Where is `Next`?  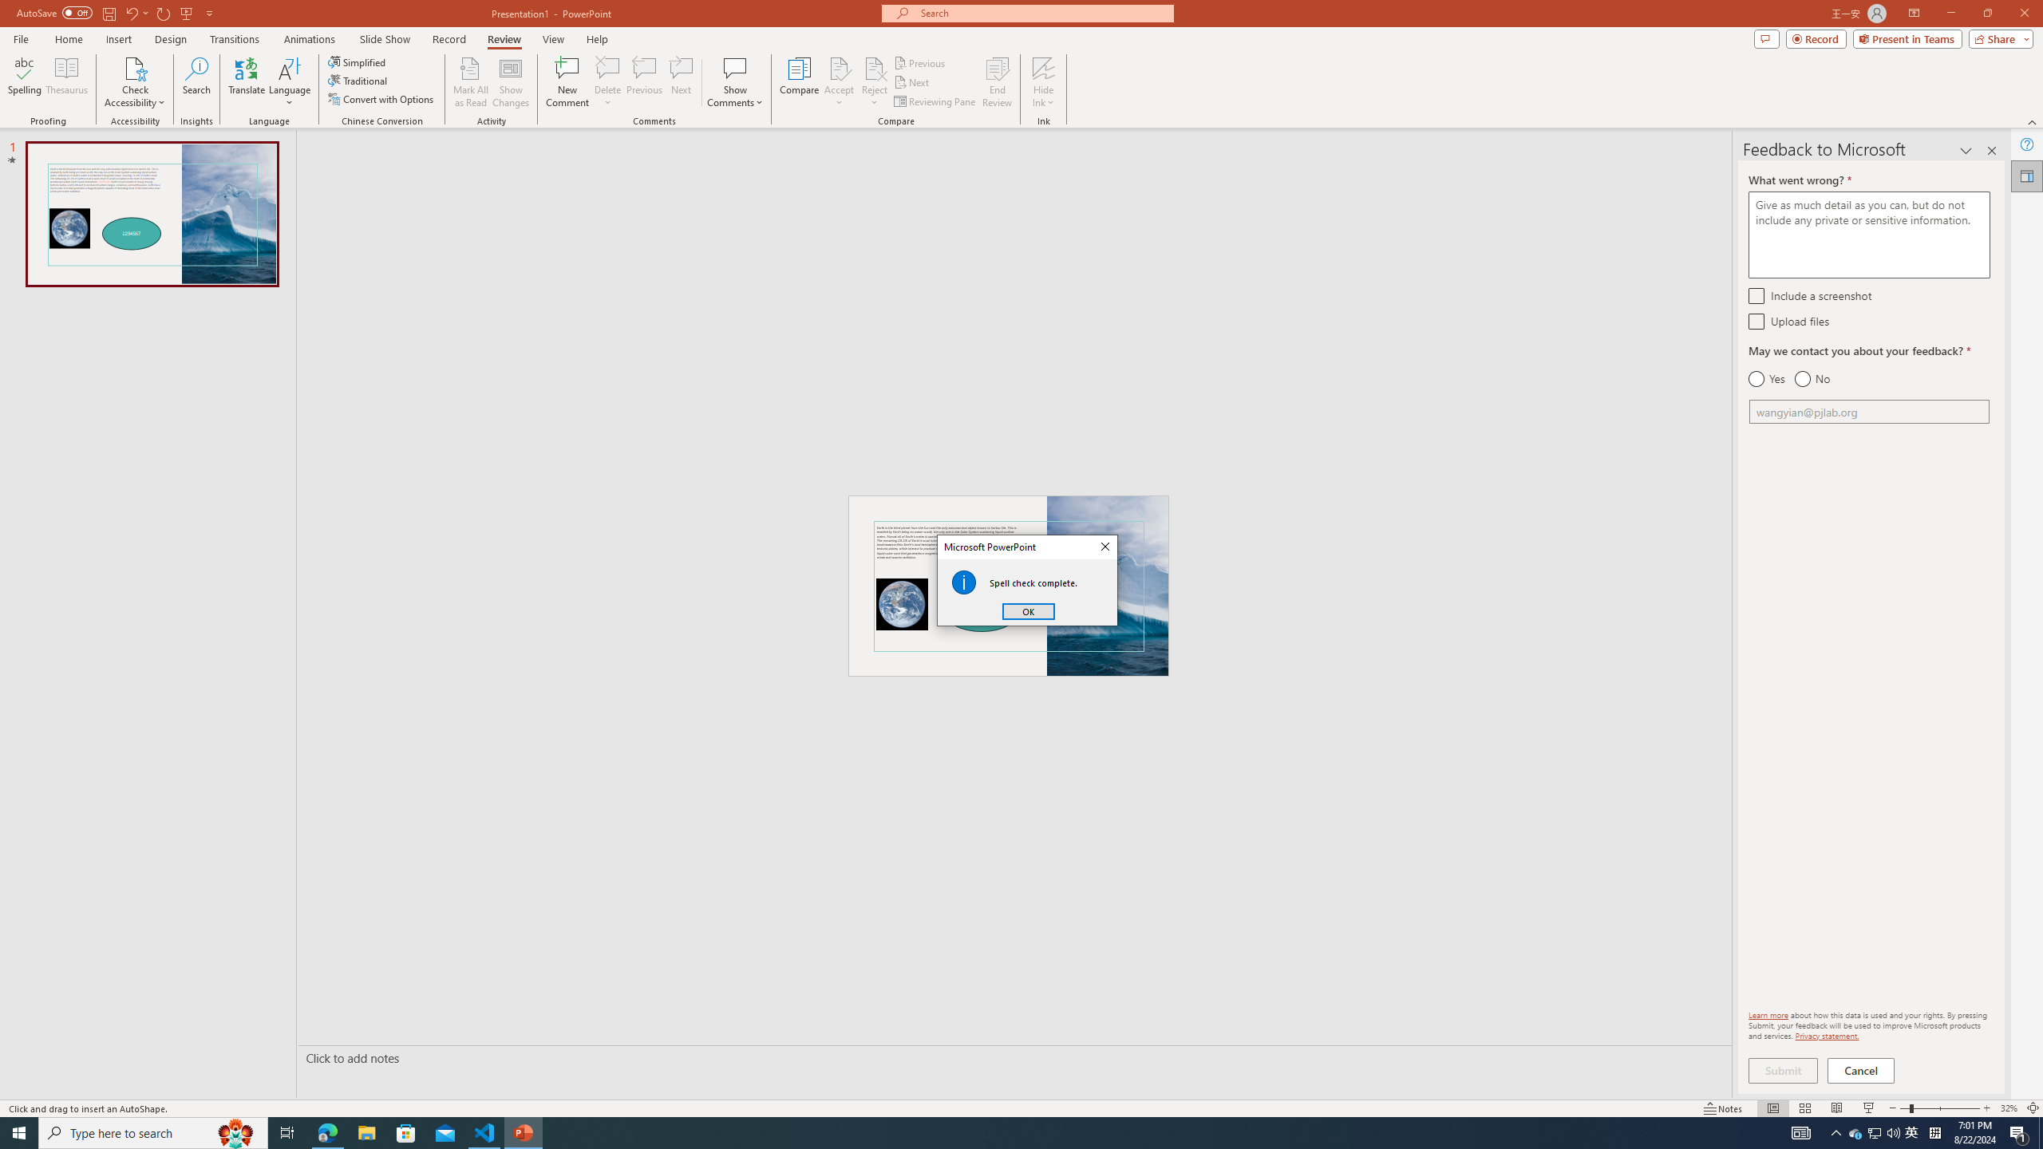
Next is located at coordinates (911, 83).